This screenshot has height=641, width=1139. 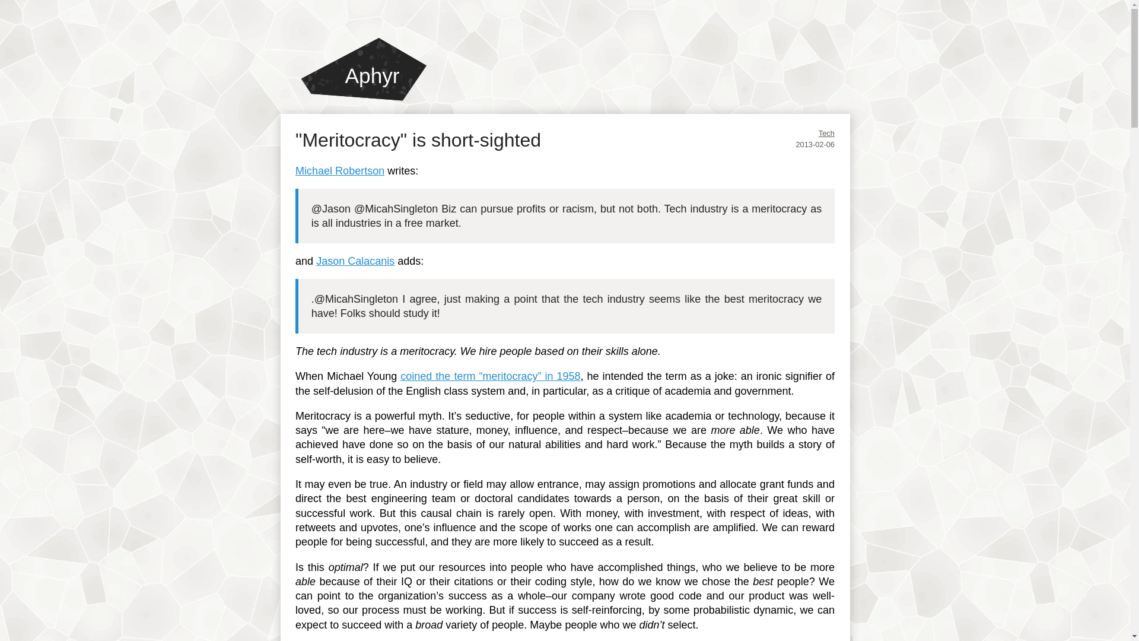 I want to click on Aphyr, so click(x=364, y=69).